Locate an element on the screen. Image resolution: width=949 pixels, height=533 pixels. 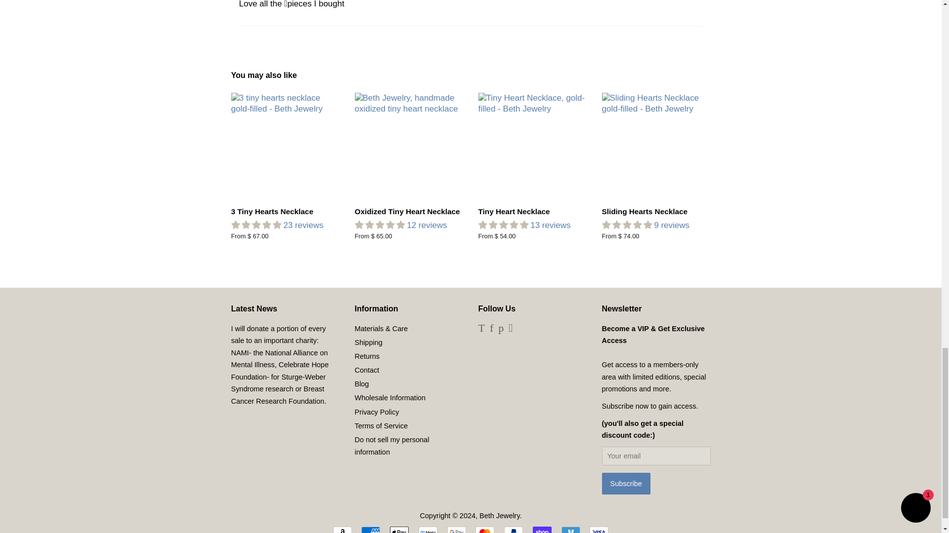
Beth Jewelry on Facebook is located at coordinates (491, 329).